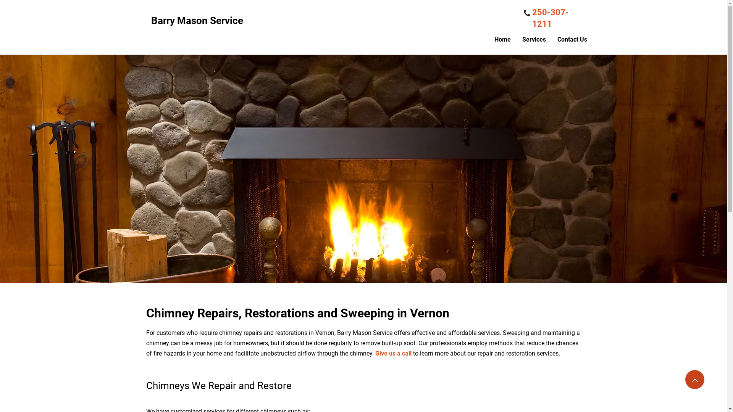 This screenshot has height=412, width=733. What do you see at coordinates (197, 23) in the screenshot?
I see `Barry Mason Service` at bounding box center [197, 23].